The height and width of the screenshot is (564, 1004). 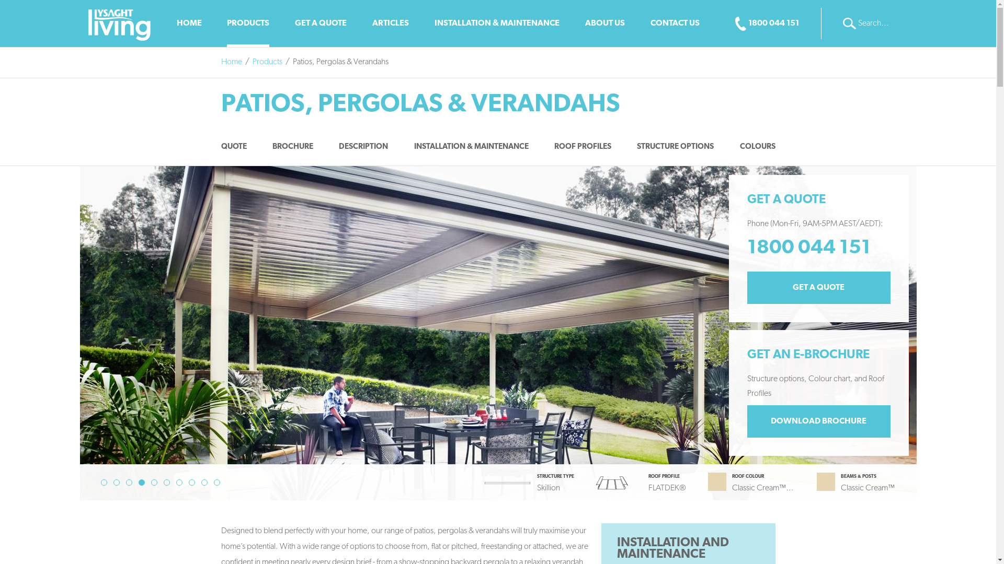 What do you see at coordinates (391, 23) in the screenshot?
I see `ARTICLES` at bounding box center [391, 23].